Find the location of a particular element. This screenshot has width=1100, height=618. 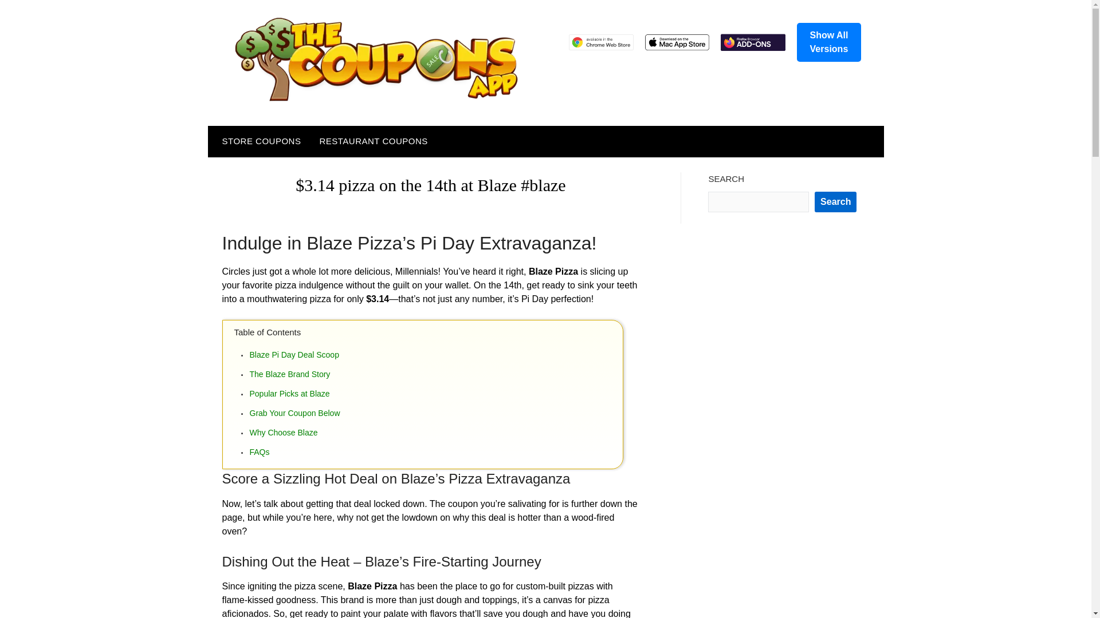

Why Choose Blaze is located at coordinates (435, 433).